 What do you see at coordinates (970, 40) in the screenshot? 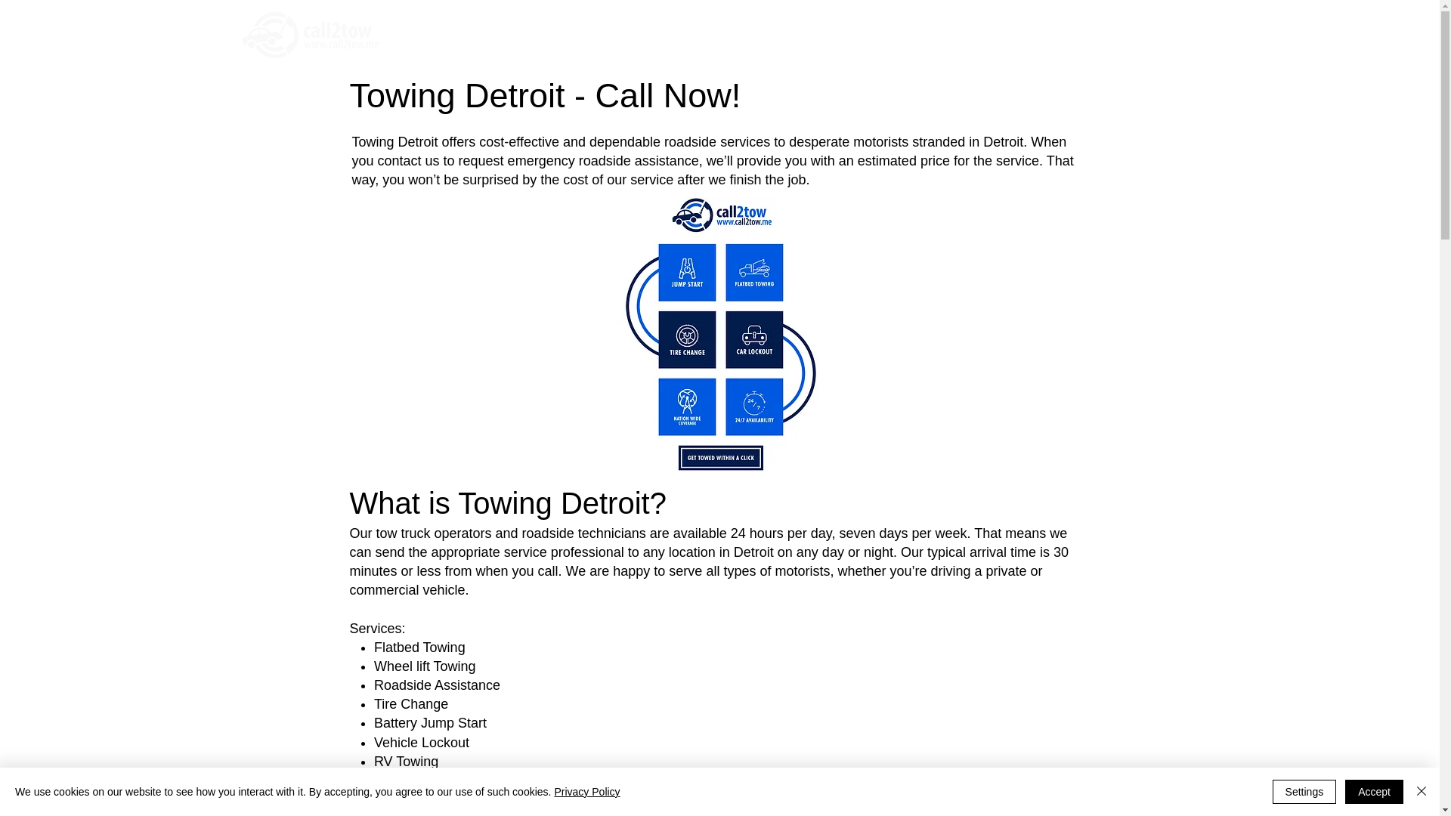
I see `REVIEWS` at bounding box center [970, 40].